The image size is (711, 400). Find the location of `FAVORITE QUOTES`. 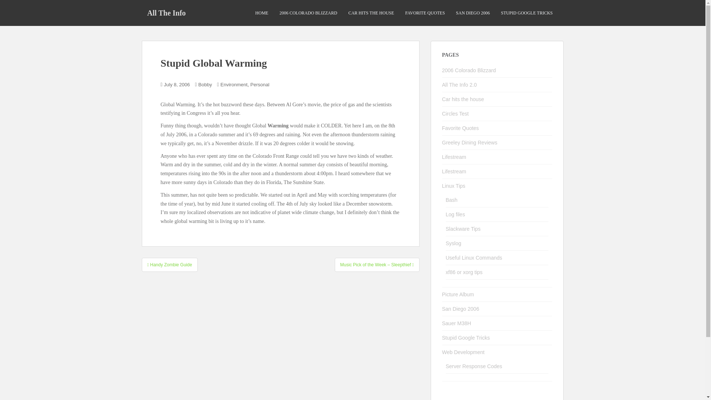

FAVORITE QUOTES is located at coordinates (425, 13).